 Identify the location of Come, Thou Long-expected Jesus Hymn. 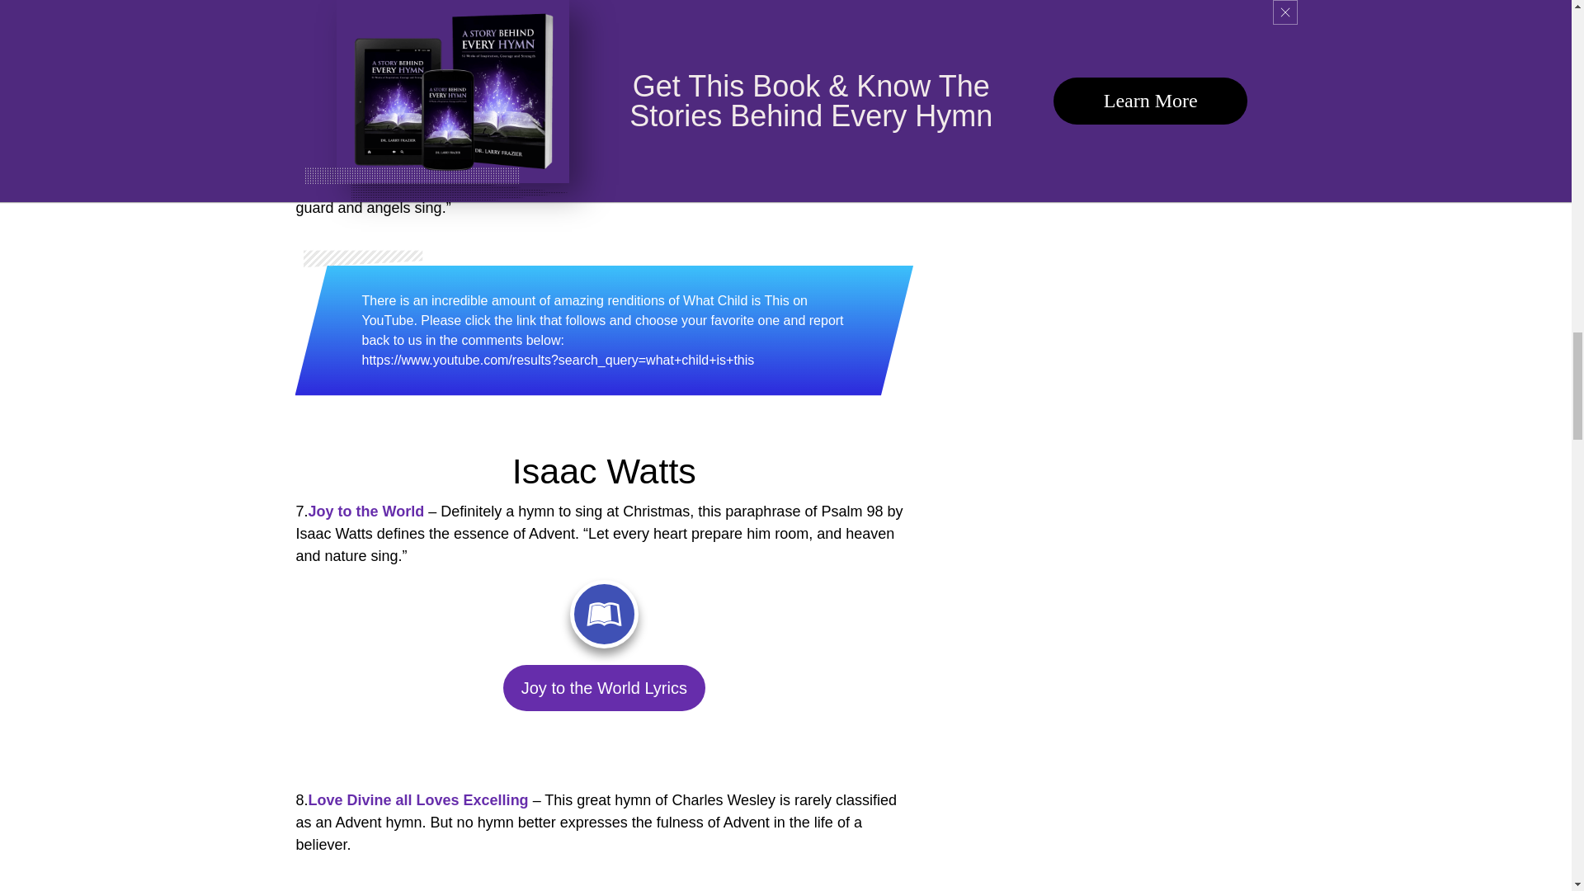
(603, 36).